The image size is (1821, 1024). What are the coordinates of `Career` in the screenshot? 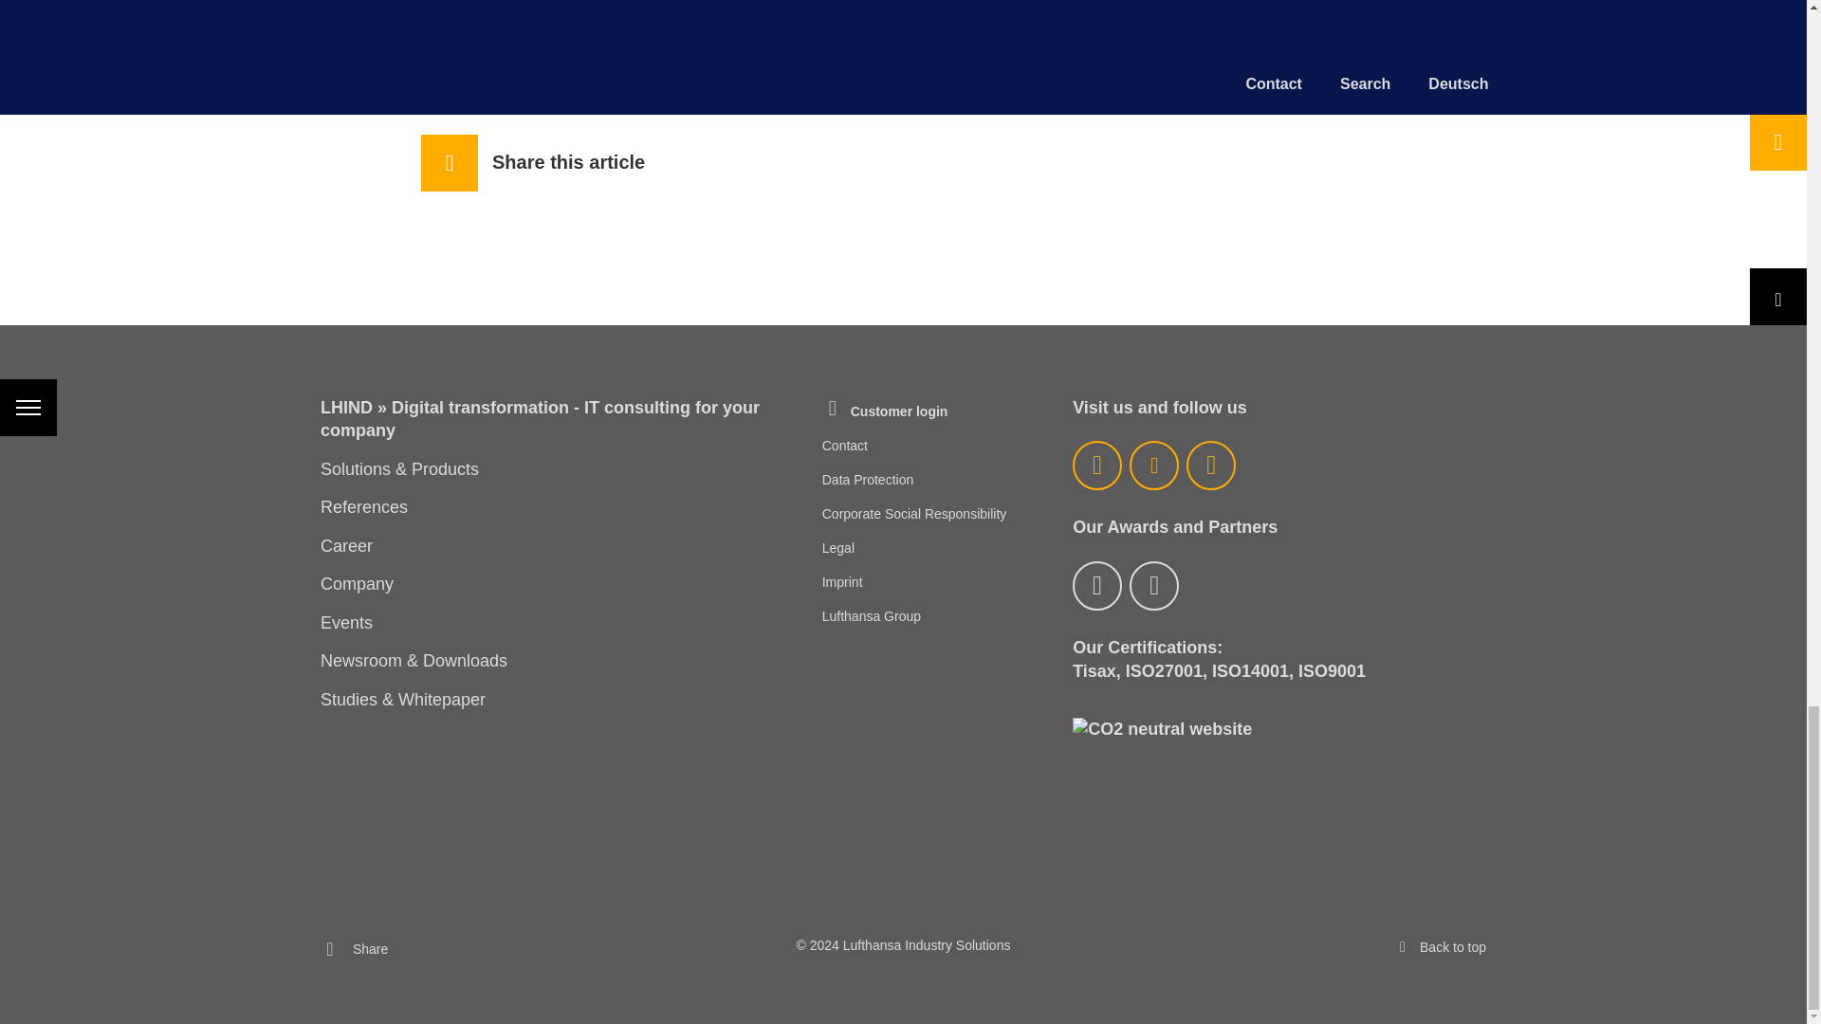 It's located at (346, 546).